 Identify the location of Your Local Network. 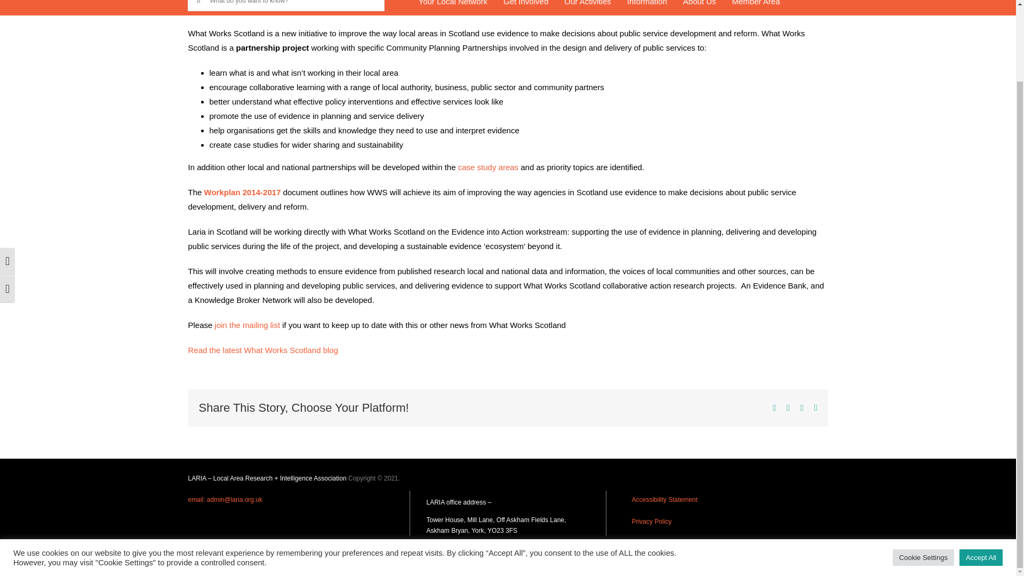
(453, 9).